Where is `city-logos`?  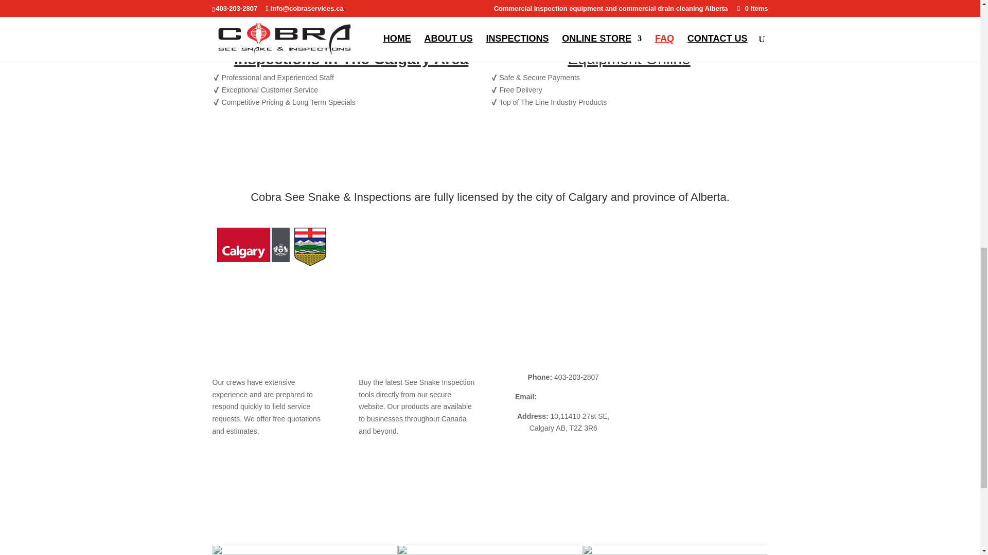 city-logos is located at coordinates (305, 550).